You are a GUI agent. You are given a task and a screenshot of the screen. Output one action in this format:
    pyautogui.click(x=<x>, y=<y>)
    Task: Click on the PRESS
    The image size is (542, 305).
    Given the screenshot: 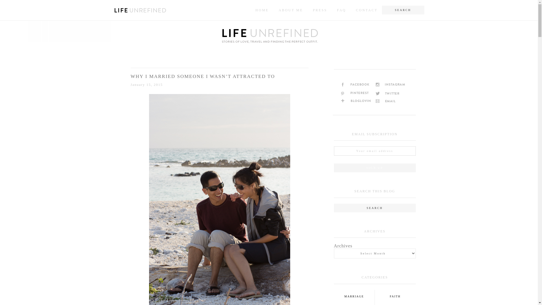 What is the action you would take?
    pyautogui.click(x=320, y=10)
    